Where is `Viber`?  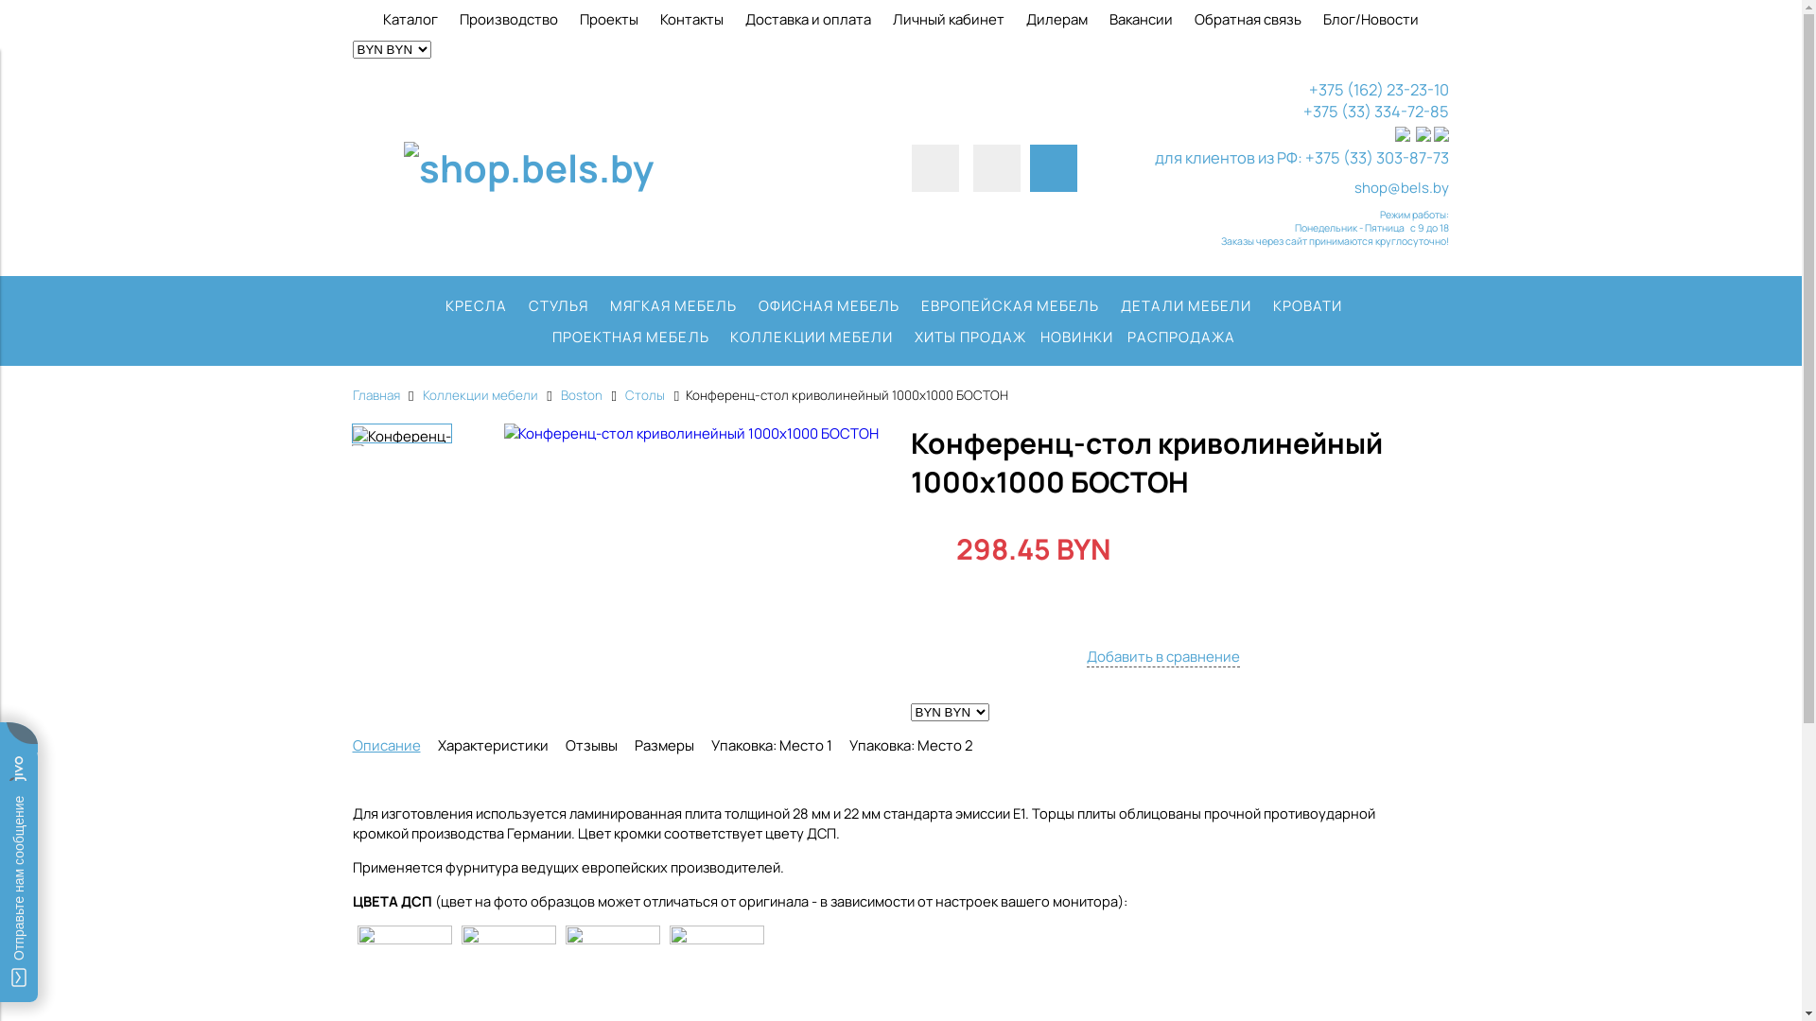
Viber is located at coordinates (1403, 136).